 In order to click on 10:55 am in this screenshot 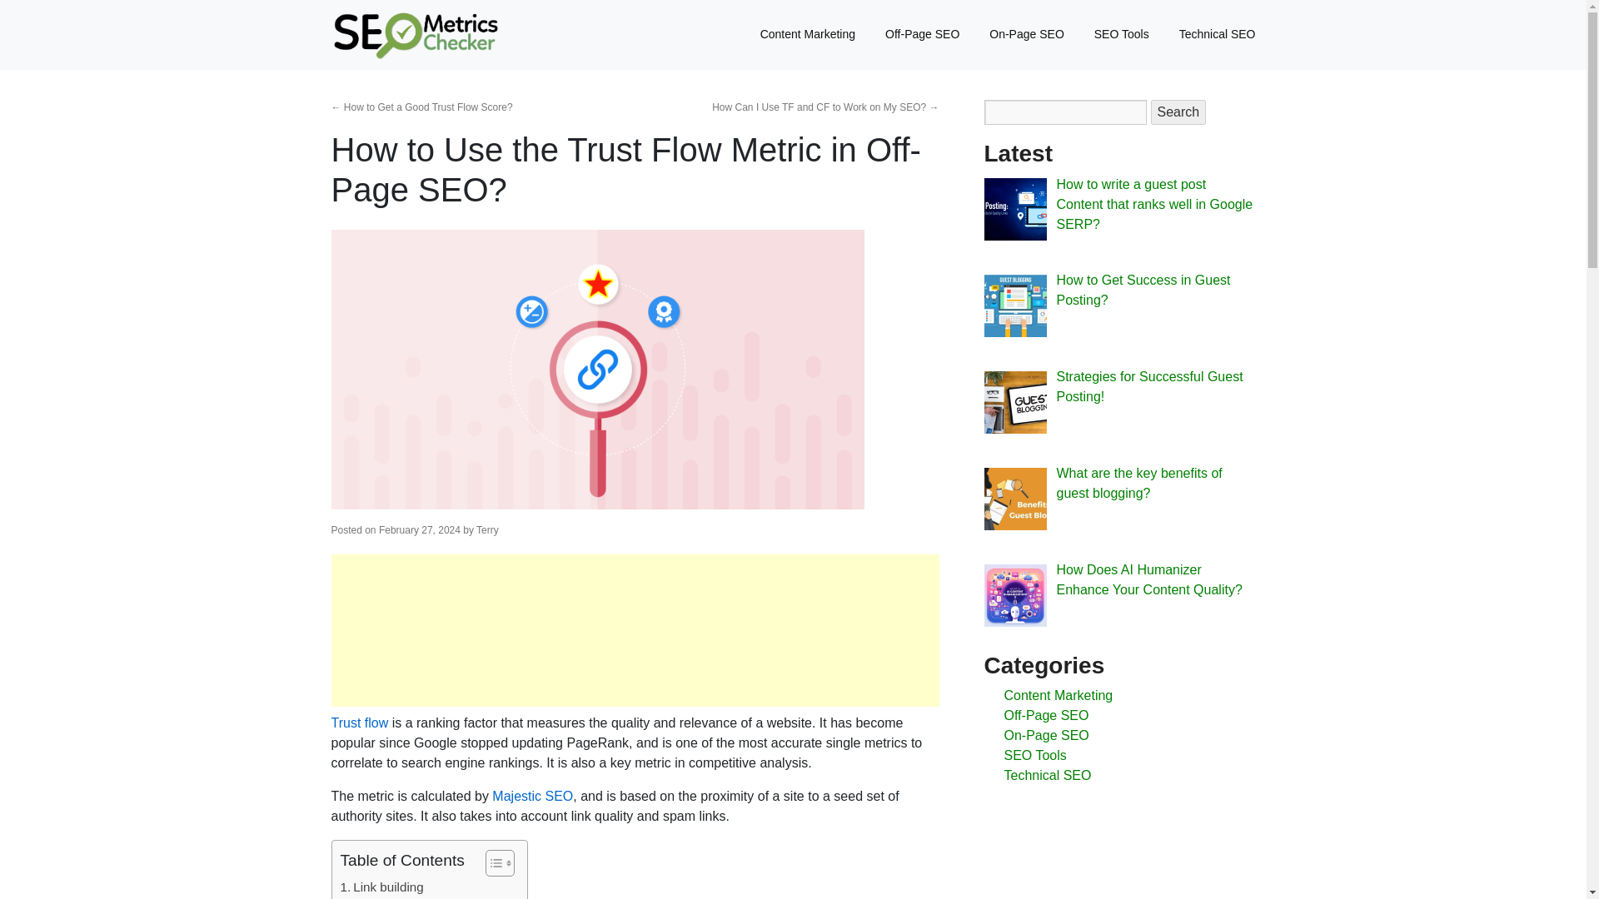, I will do `click(420, 529)`.